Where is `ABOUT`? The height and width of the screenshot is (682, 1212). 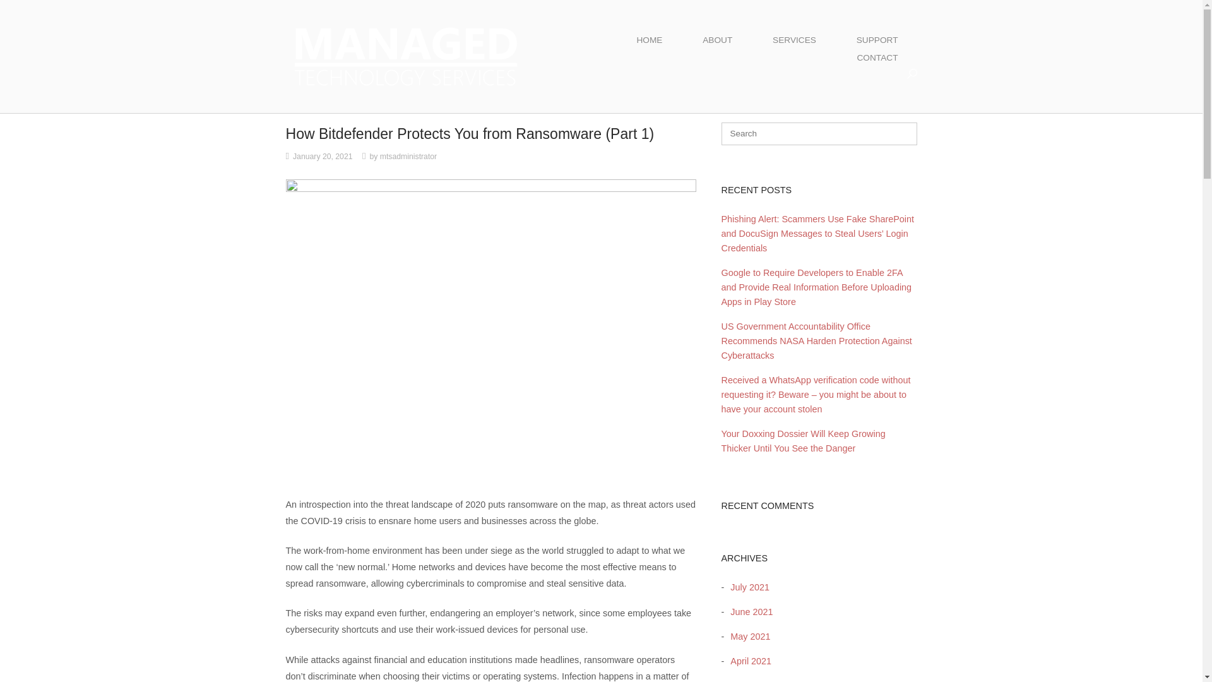
ABOUT is located at coordinates (717, 40).